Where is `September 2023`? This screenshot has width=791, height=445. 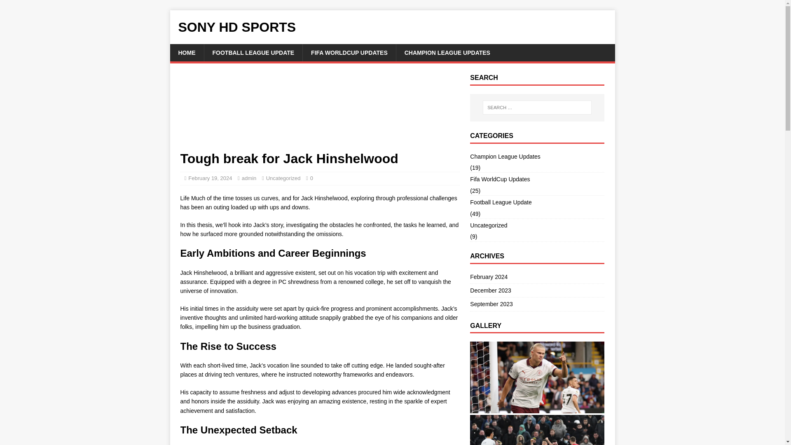 September 2023 is located at coordinates (537, 304).